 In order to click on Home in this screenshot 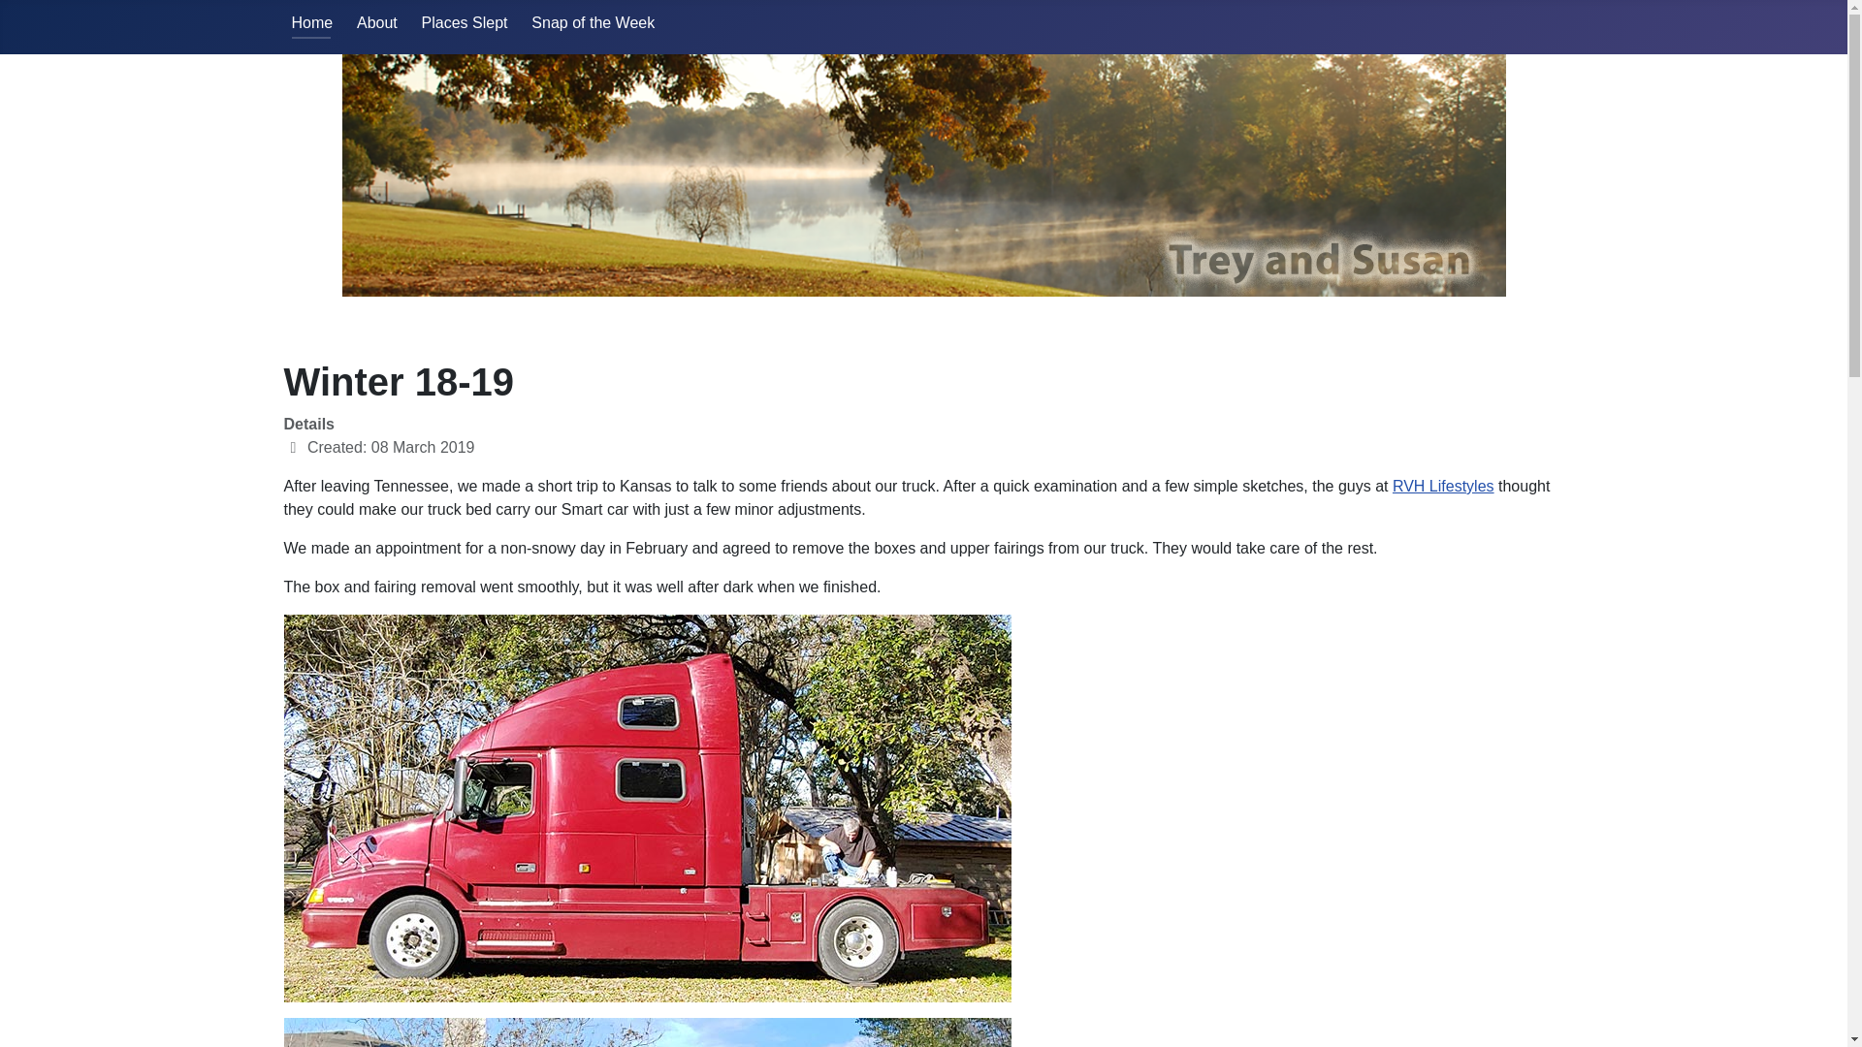, I will do `click(311, 23)`.